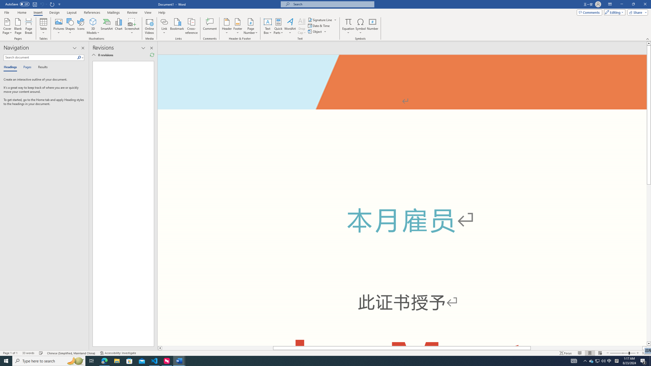  Describe the element at coordinates (645, 353) in the screenshot. I see `Zoom 308%` at that location.